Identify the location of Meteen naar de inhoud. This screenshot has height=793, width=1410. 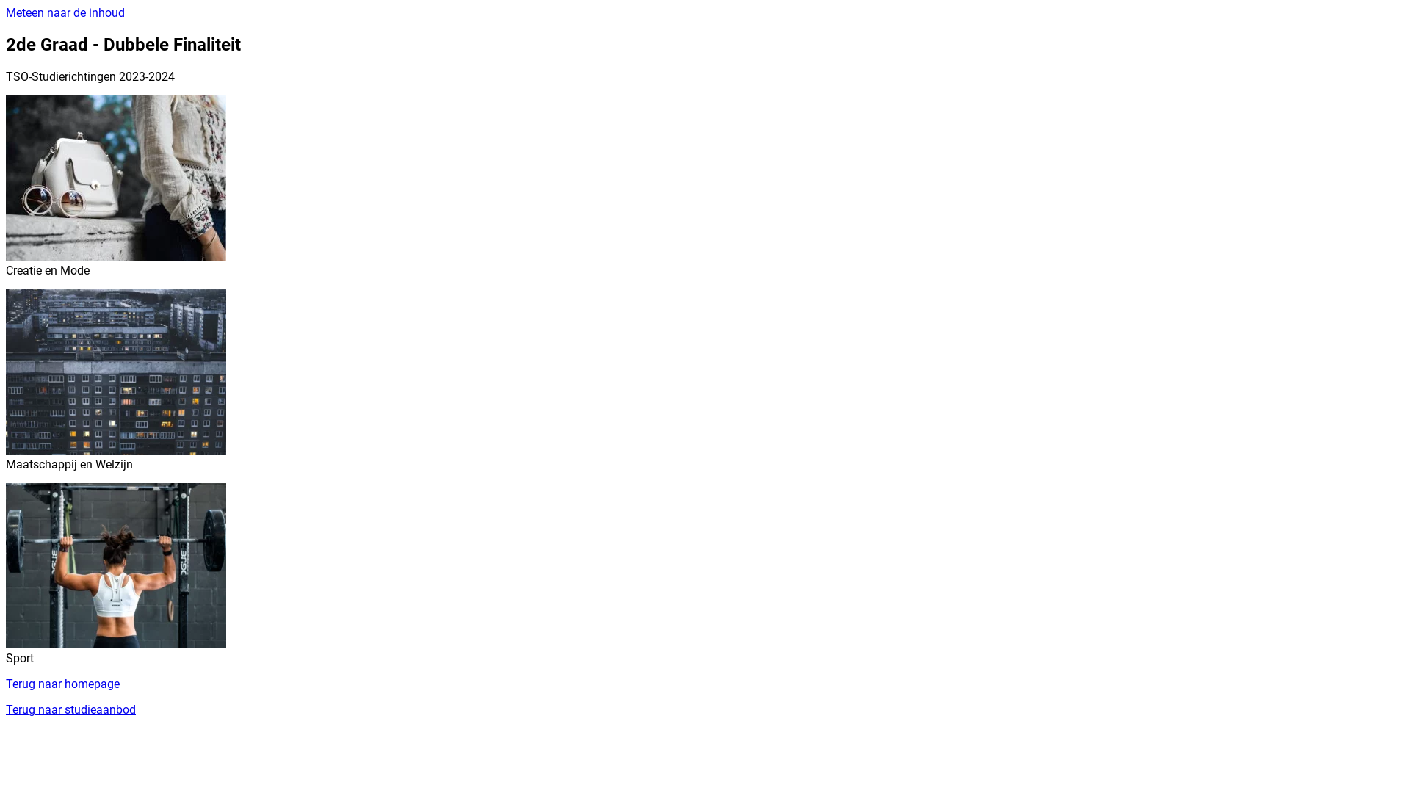
(65, 13).